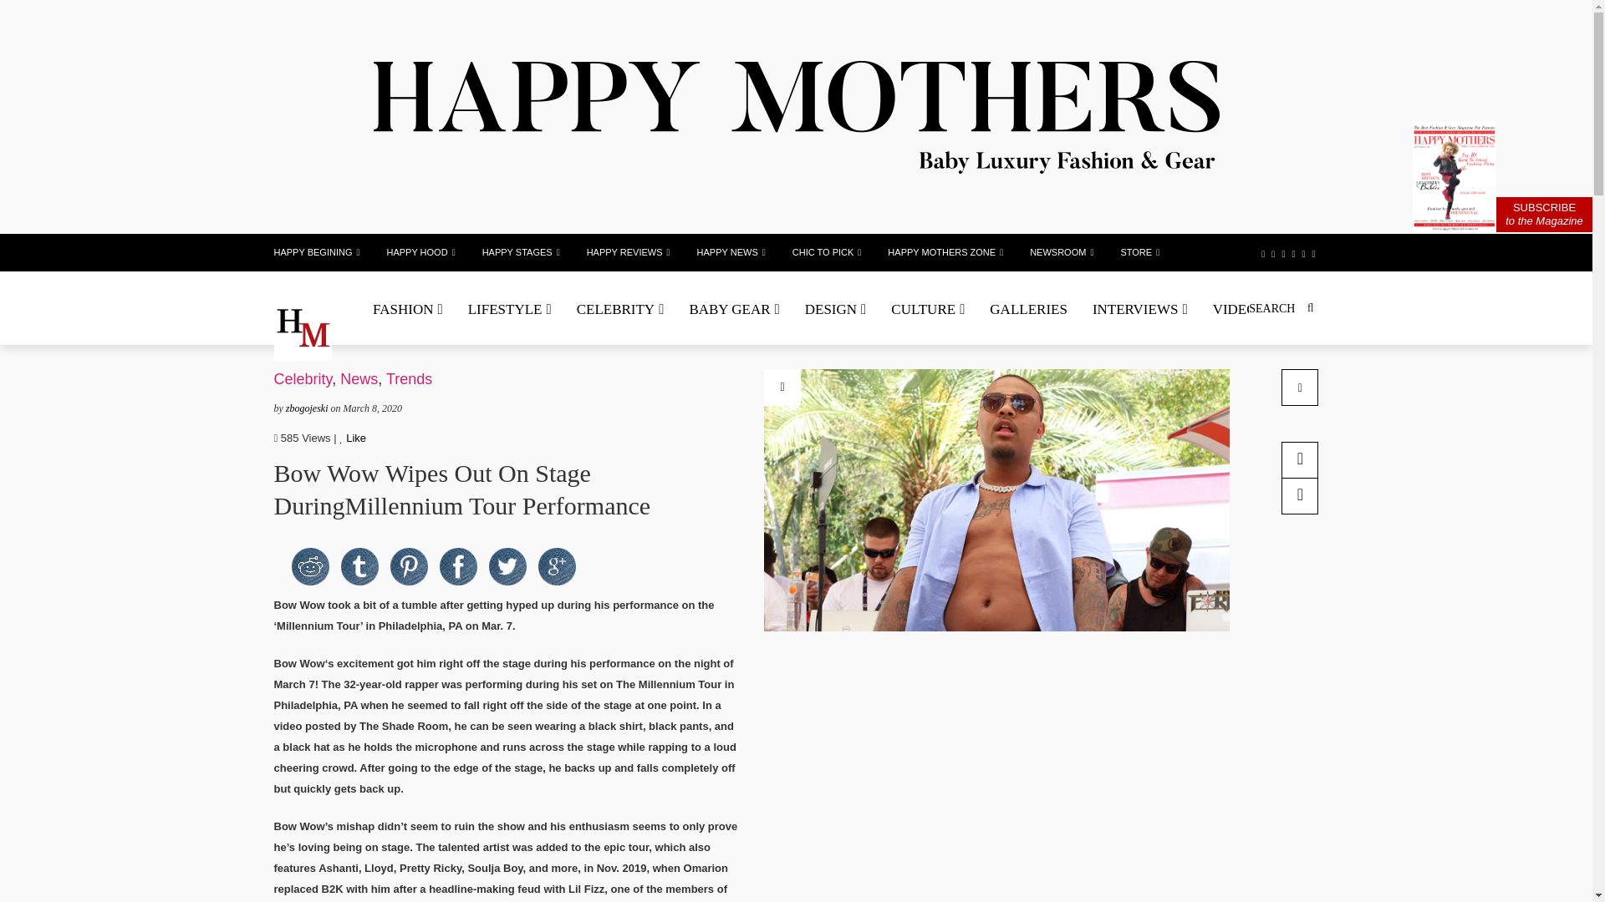 The image size is (1605, 902). Describe the element at coordinates (408, 566) in the screenshot. I see `Pinterest` at that location.